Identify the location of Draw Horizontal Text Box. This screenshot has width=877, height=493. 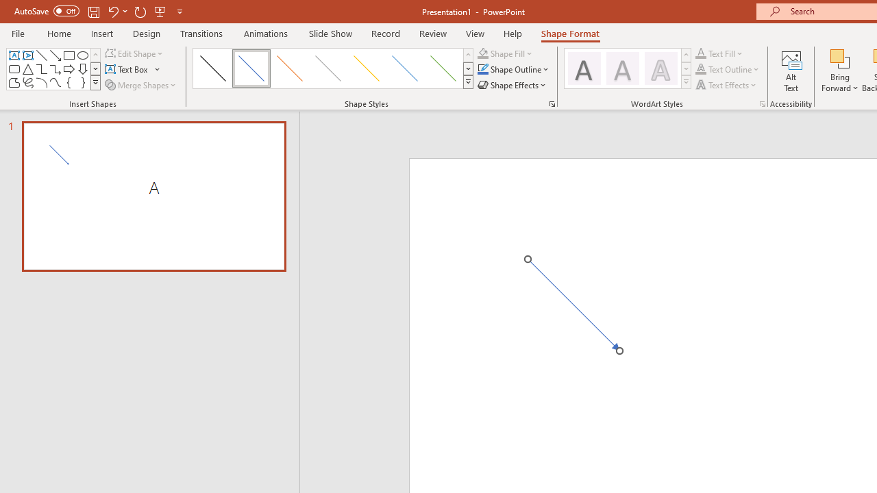
(127, 70).